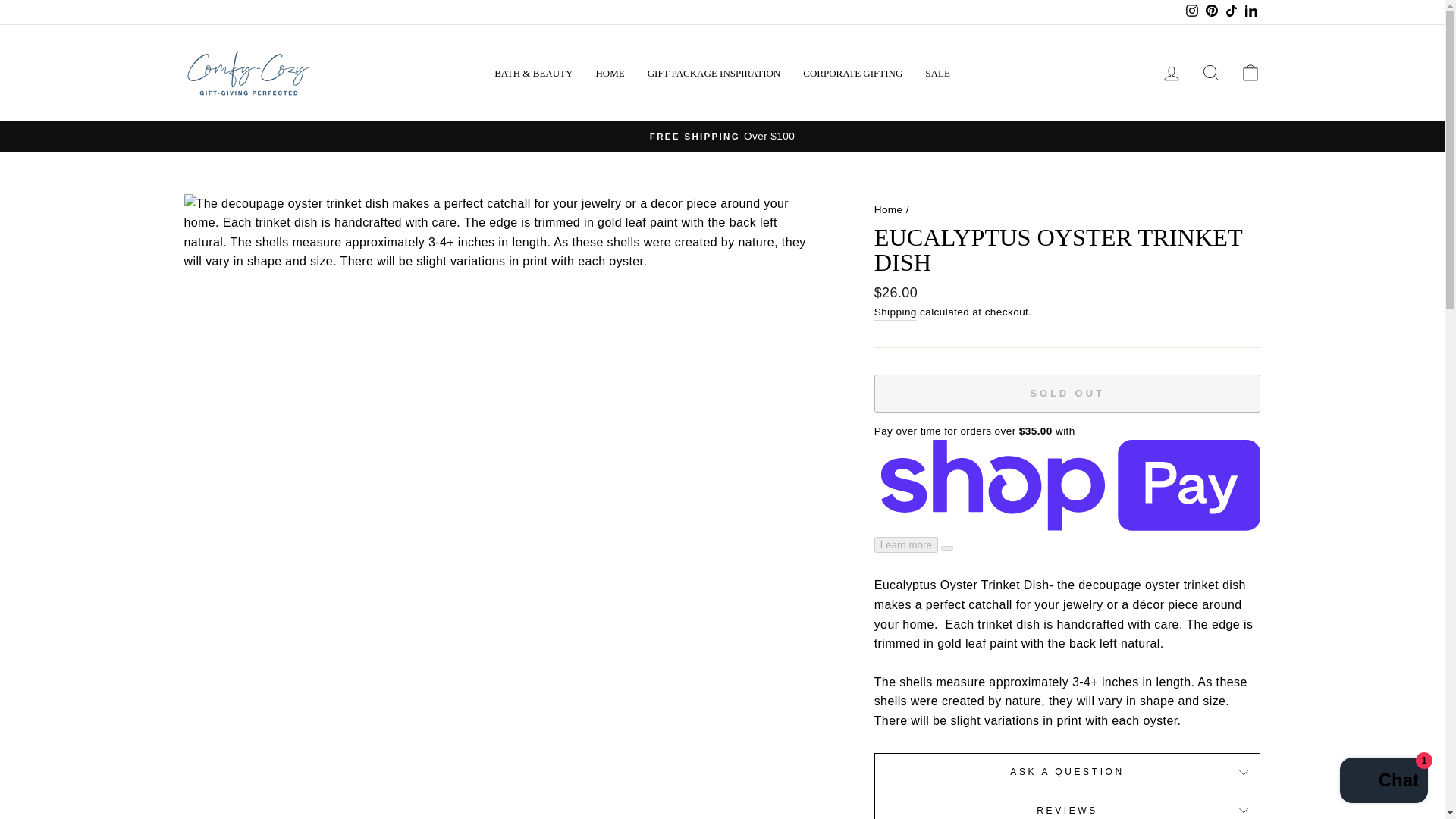  I want to click on Comfy-Cozy on Instagram, so click(1191, 12).